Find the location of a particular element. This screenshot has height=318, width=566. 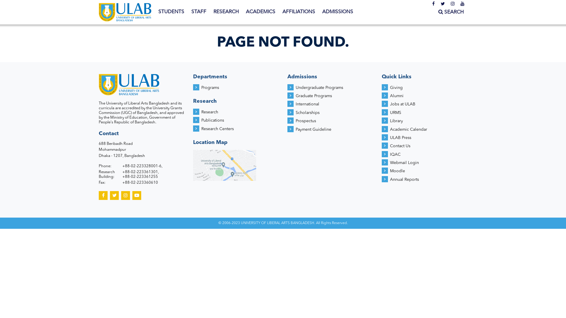

Scholarships is located at coordinates (307, 113).